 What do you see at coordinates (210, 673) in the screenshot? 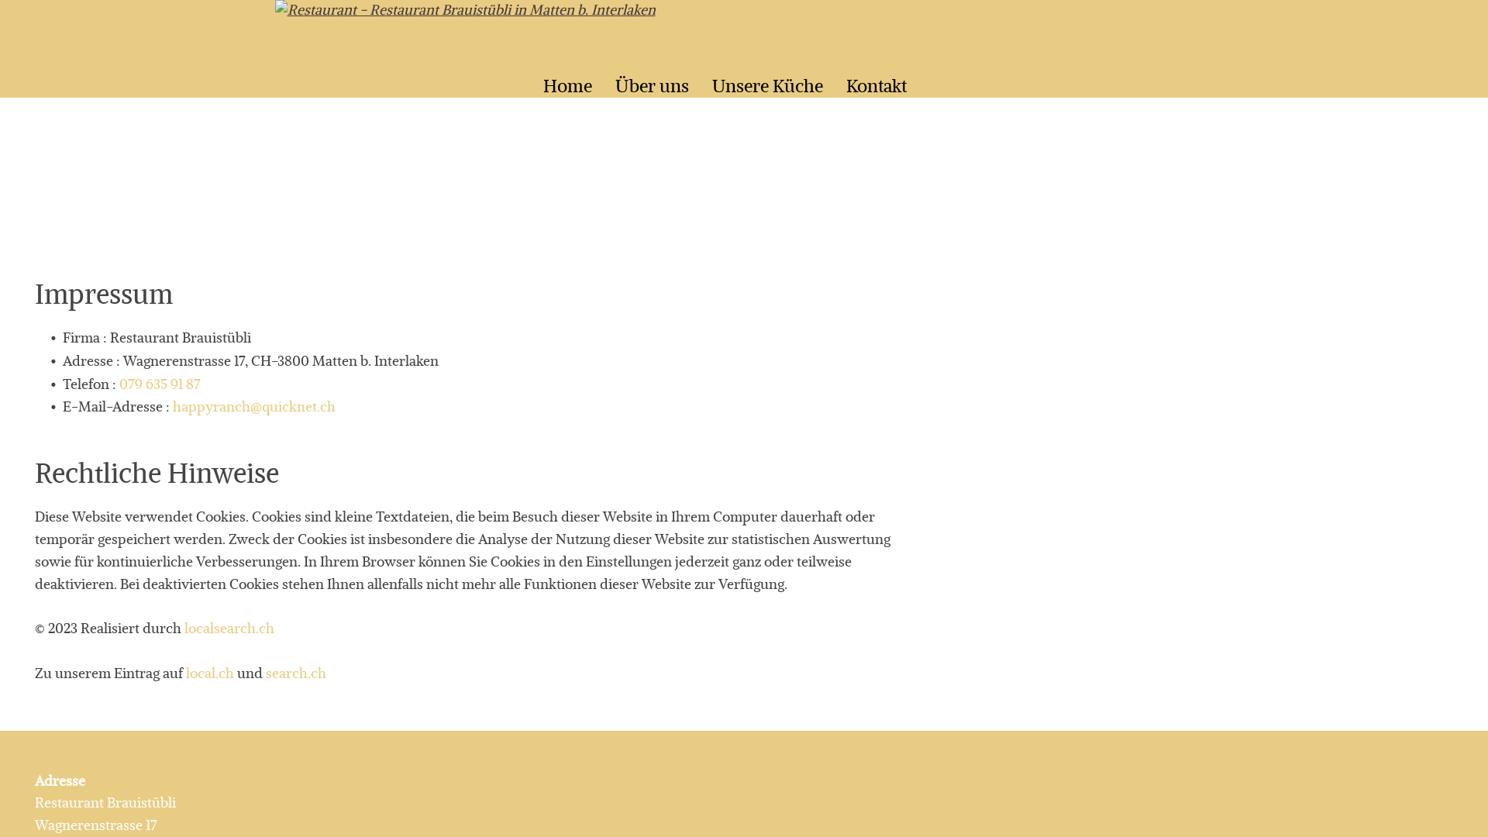
I see `local.ch` at bounding box center [210, 673].